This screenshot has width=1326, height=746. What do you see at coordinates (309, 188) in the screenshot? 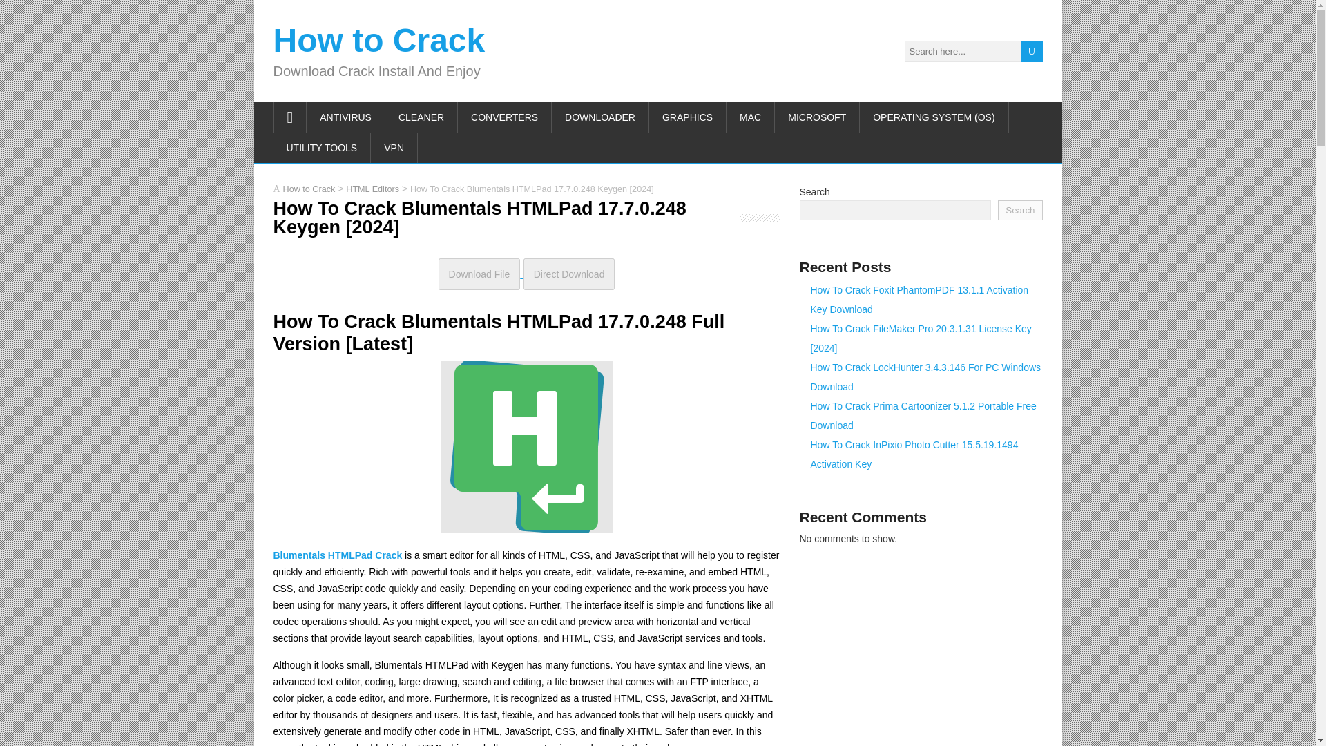
I see `How to Crack` at bounding box center [309, 188].